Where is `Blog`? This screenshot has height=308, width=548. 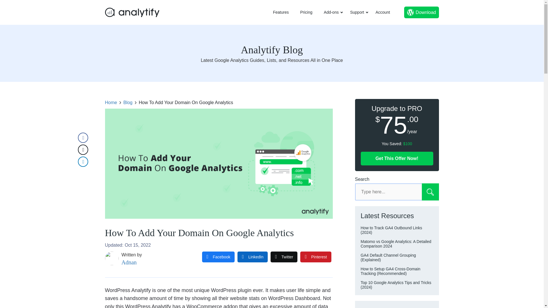 Blog is located at coordinates (128, 103).